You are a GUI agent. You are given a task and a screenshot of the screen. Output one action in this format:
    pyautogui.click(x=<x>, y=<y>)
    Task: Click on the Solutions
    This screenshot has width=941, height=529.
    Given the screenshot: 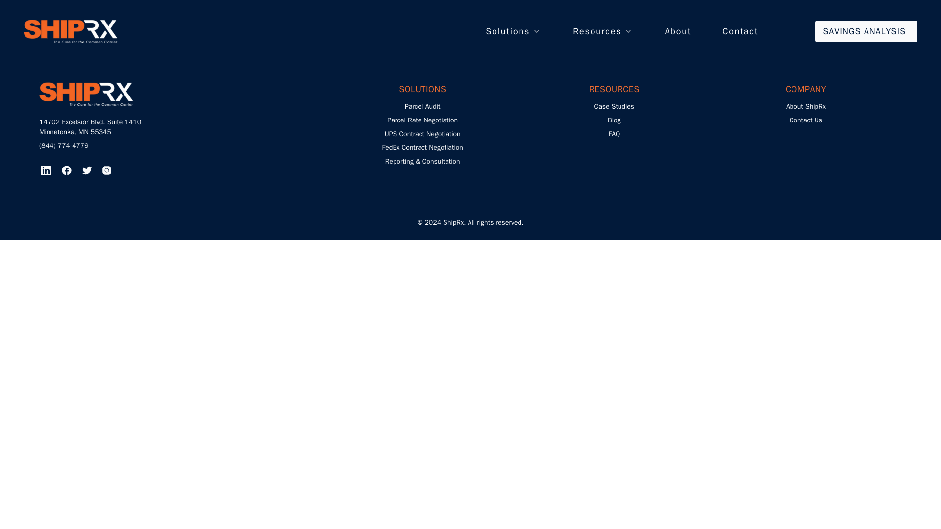 What is the action you would take?
    pyautogui.click(x=514, y=31)
    